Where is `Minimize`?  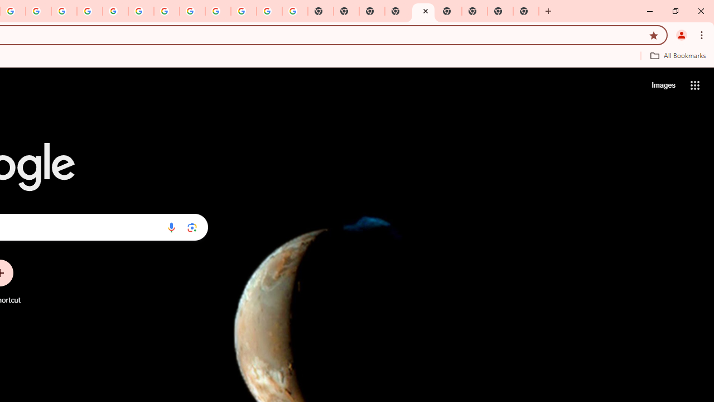
Minimize is located at coordinates (650, 11).